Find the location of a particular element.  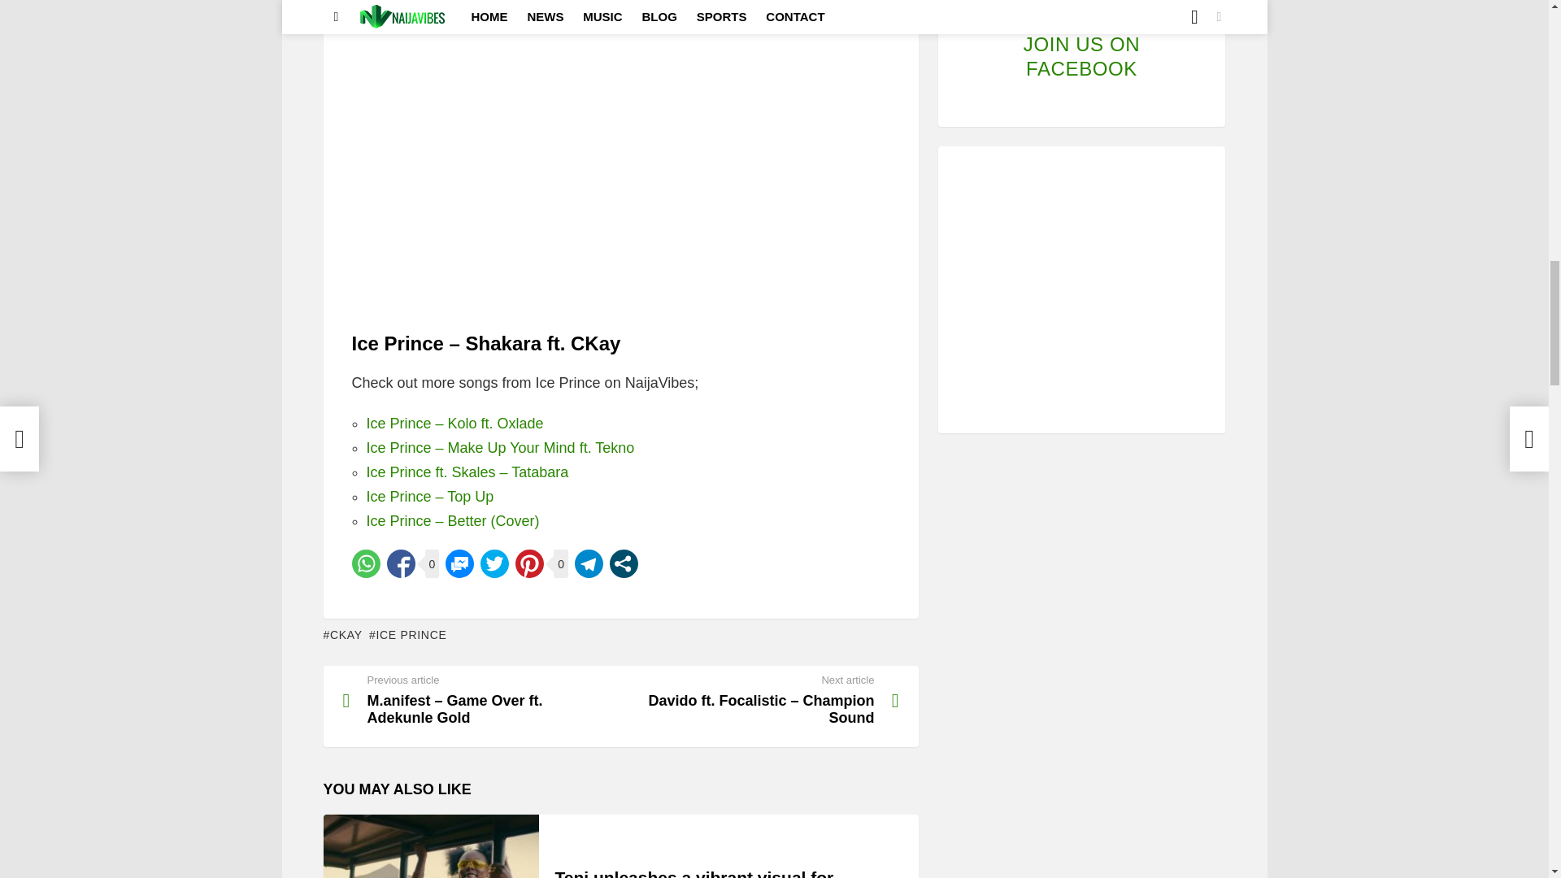

Open modal social networks is located at coordinates (624, 563).